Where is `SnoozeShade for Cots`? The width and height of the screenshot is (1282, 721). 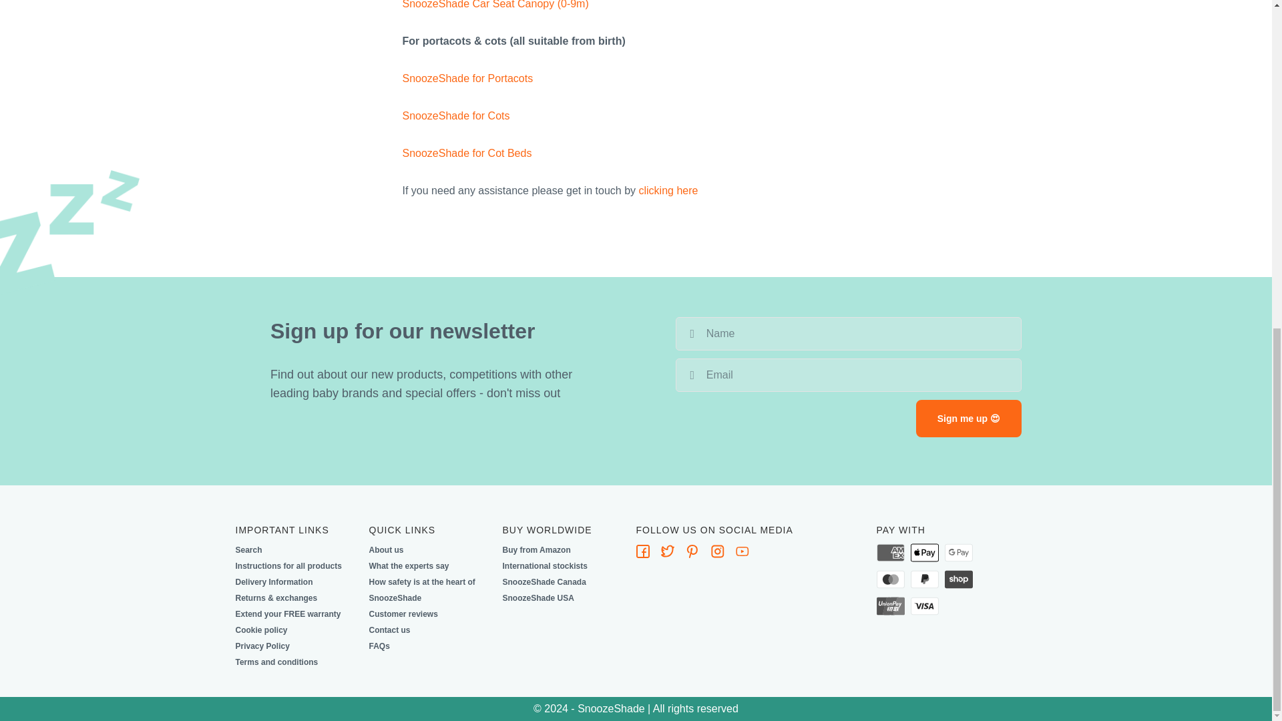 SnoozeShade for Cots is located at coordinates (455, 116).